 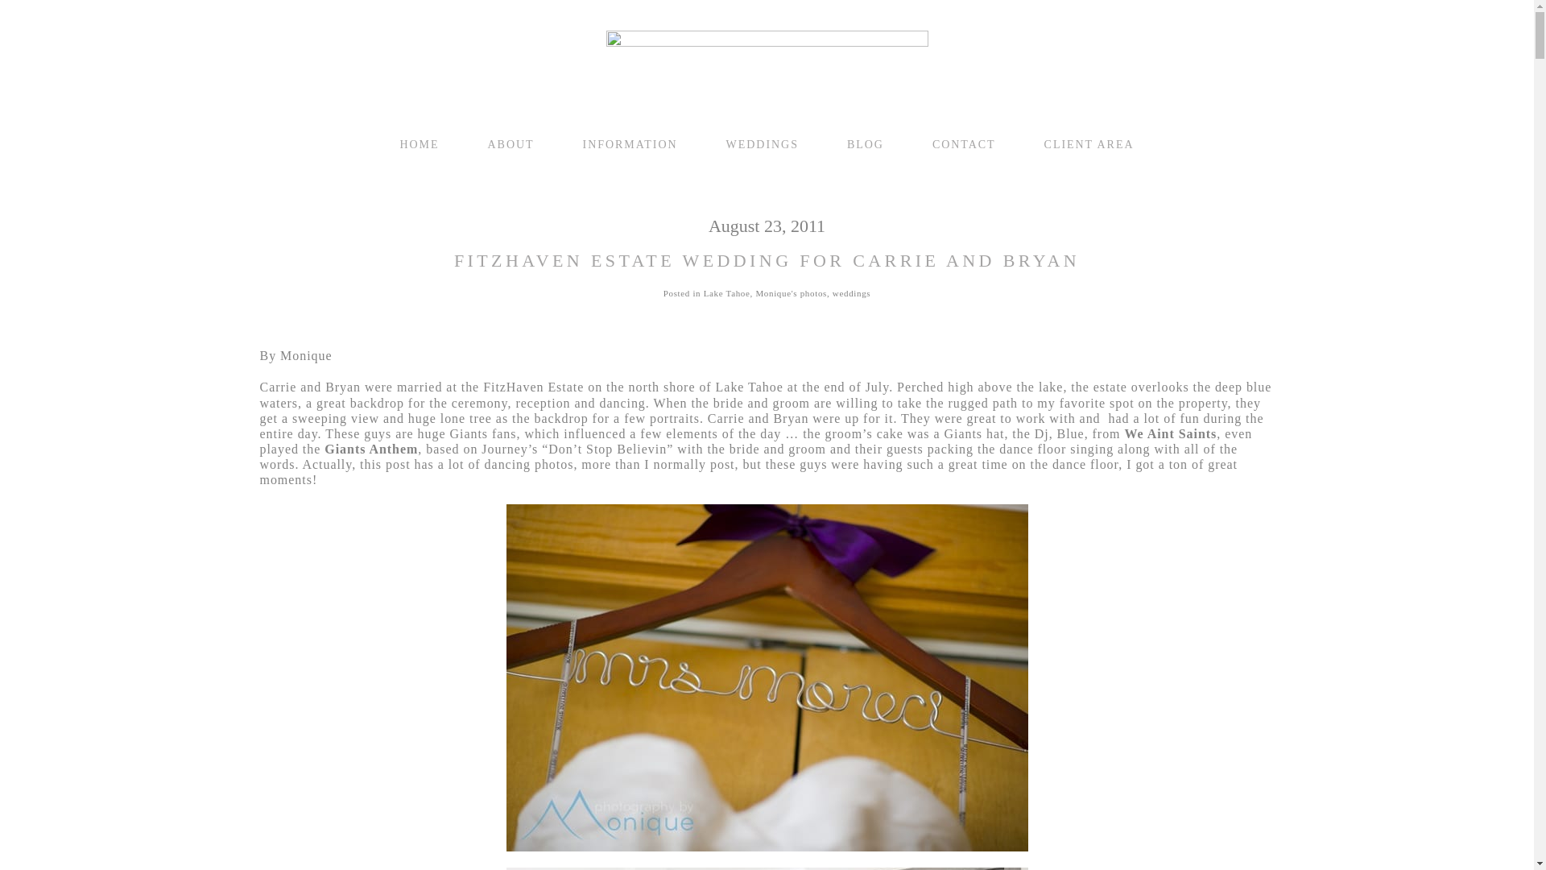 What do you see at coordinates (1089, 143) in the screenshot?
I see `CLIENT AREA` at bounding box center [1089, 143].